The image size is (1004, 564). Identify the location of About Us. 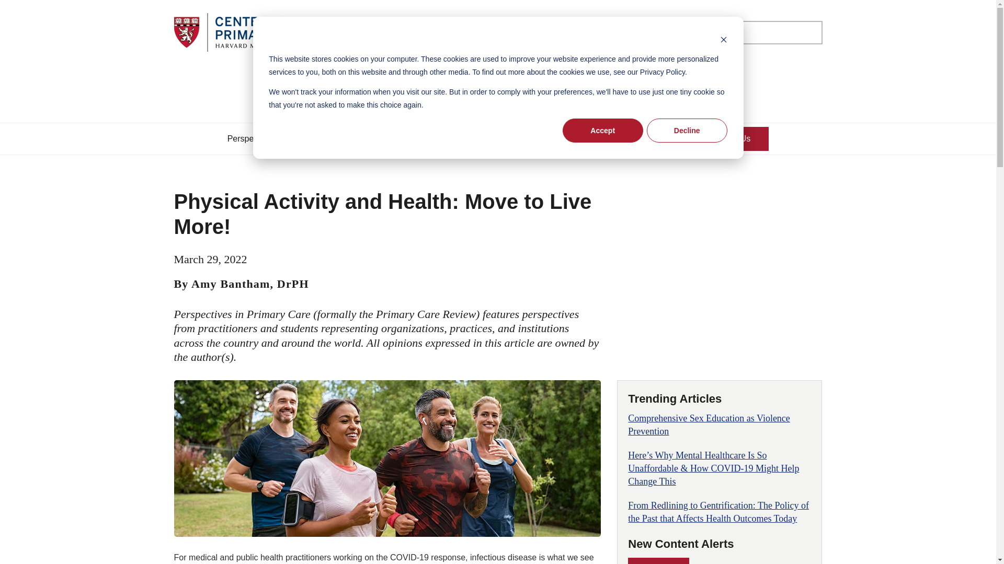
(345, 138).